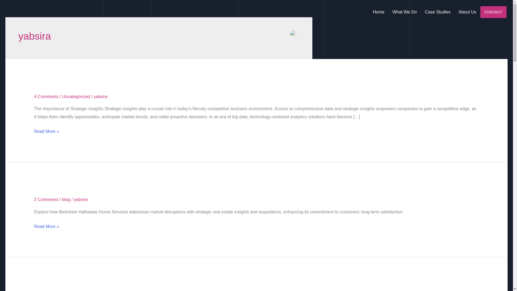 This screenshot has width=517, height=291. I want to click on What We Do, so click(404, 12).